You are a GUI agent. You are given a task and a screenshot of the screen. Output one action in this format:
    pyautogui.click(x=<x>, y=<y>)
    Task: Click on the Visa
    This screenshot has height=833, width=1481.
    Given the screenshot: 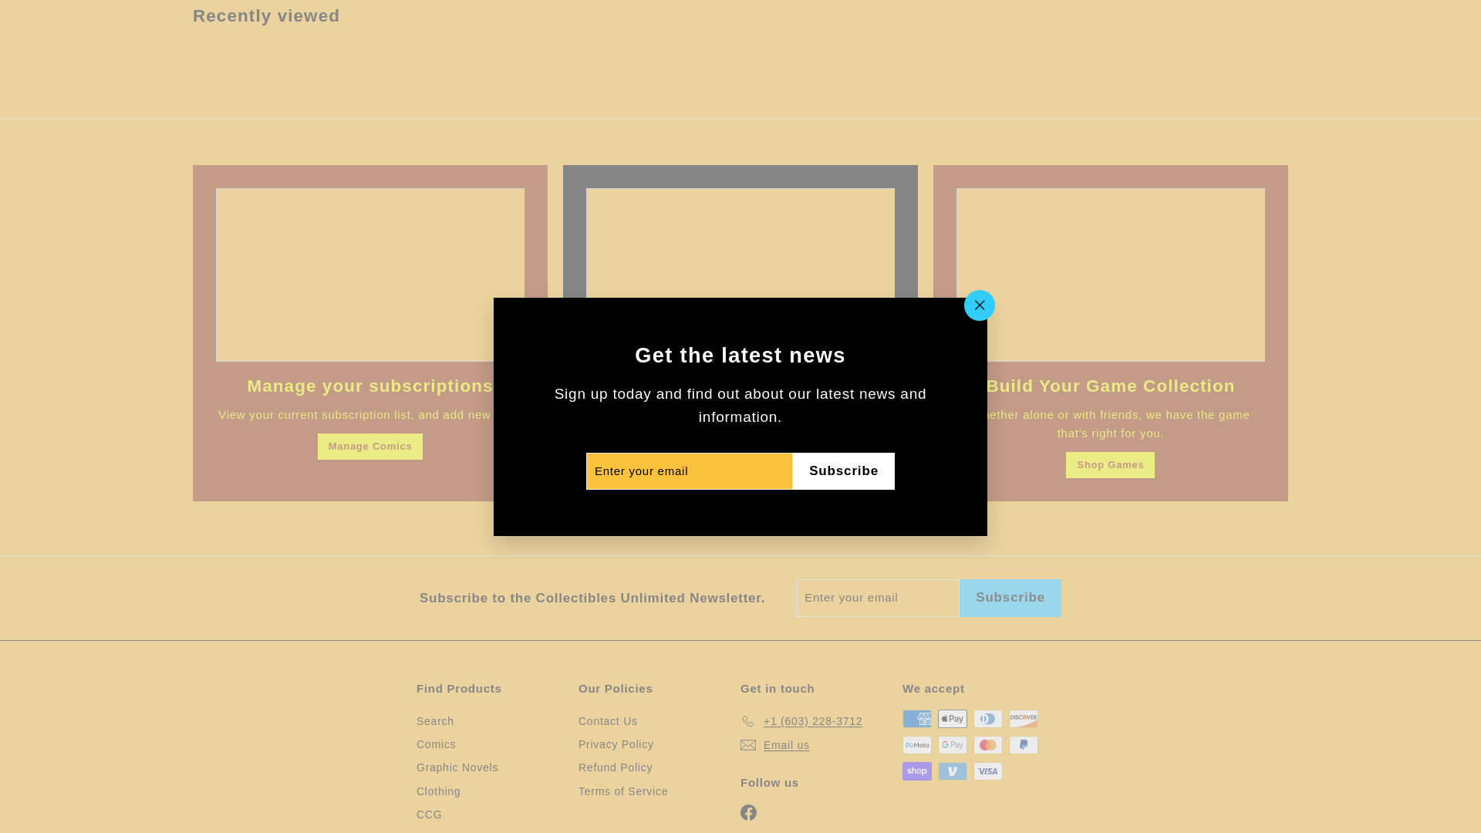 What is the action you would take?
    pyautogui.click(x=987, y=771)
    